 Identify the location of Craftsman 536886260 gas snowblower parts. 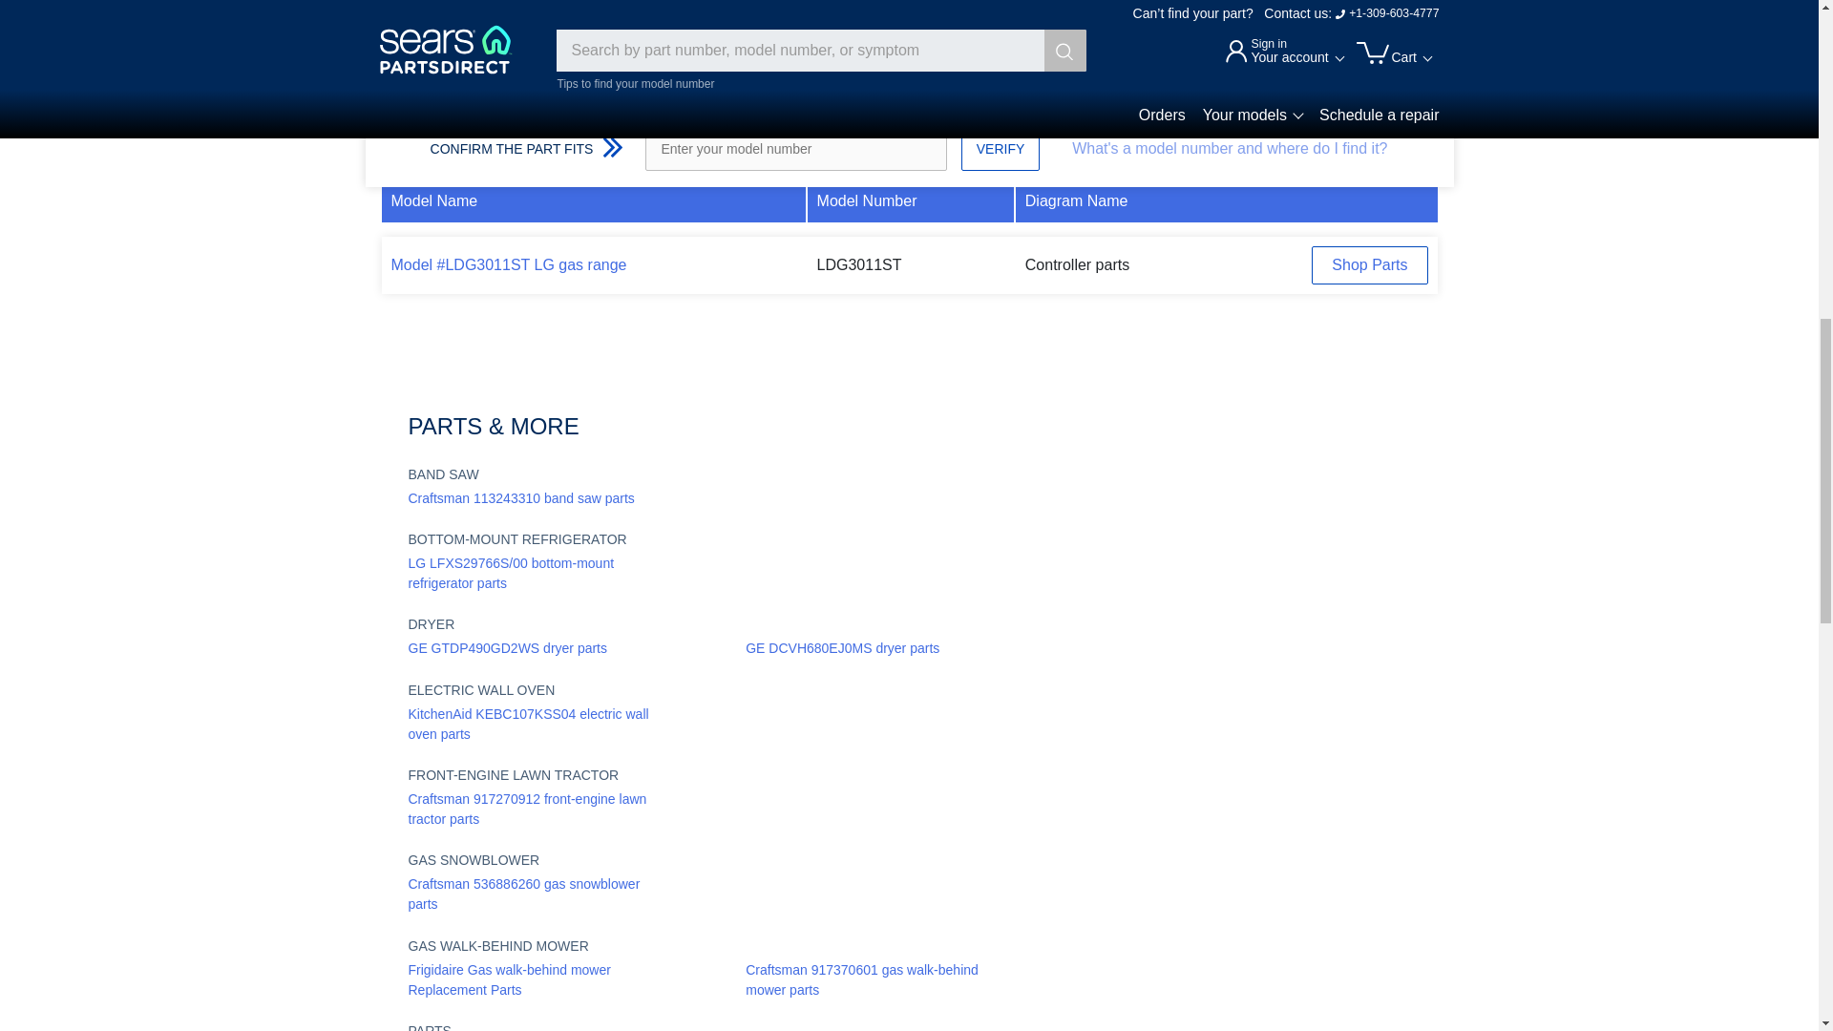
(531, 894).